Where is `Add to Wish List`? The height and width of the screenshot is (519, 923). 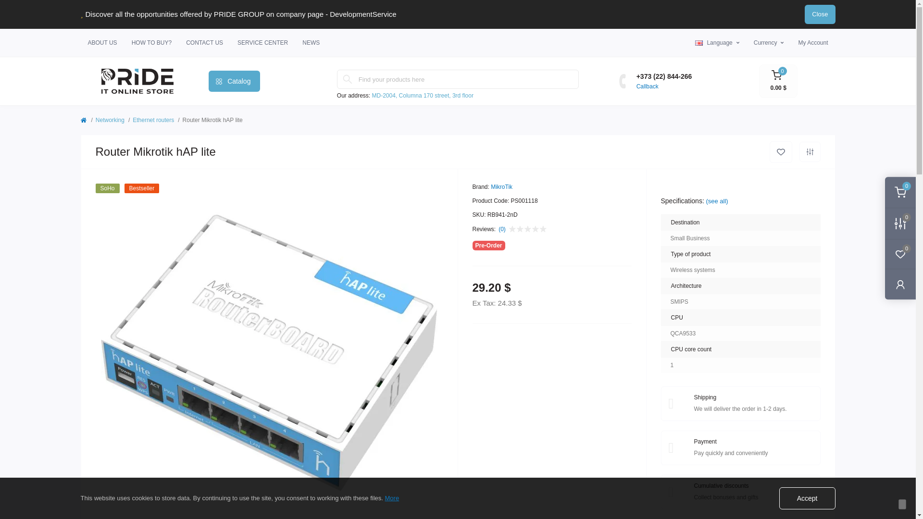
Add to Wish List is located at coordinates (780, 152).